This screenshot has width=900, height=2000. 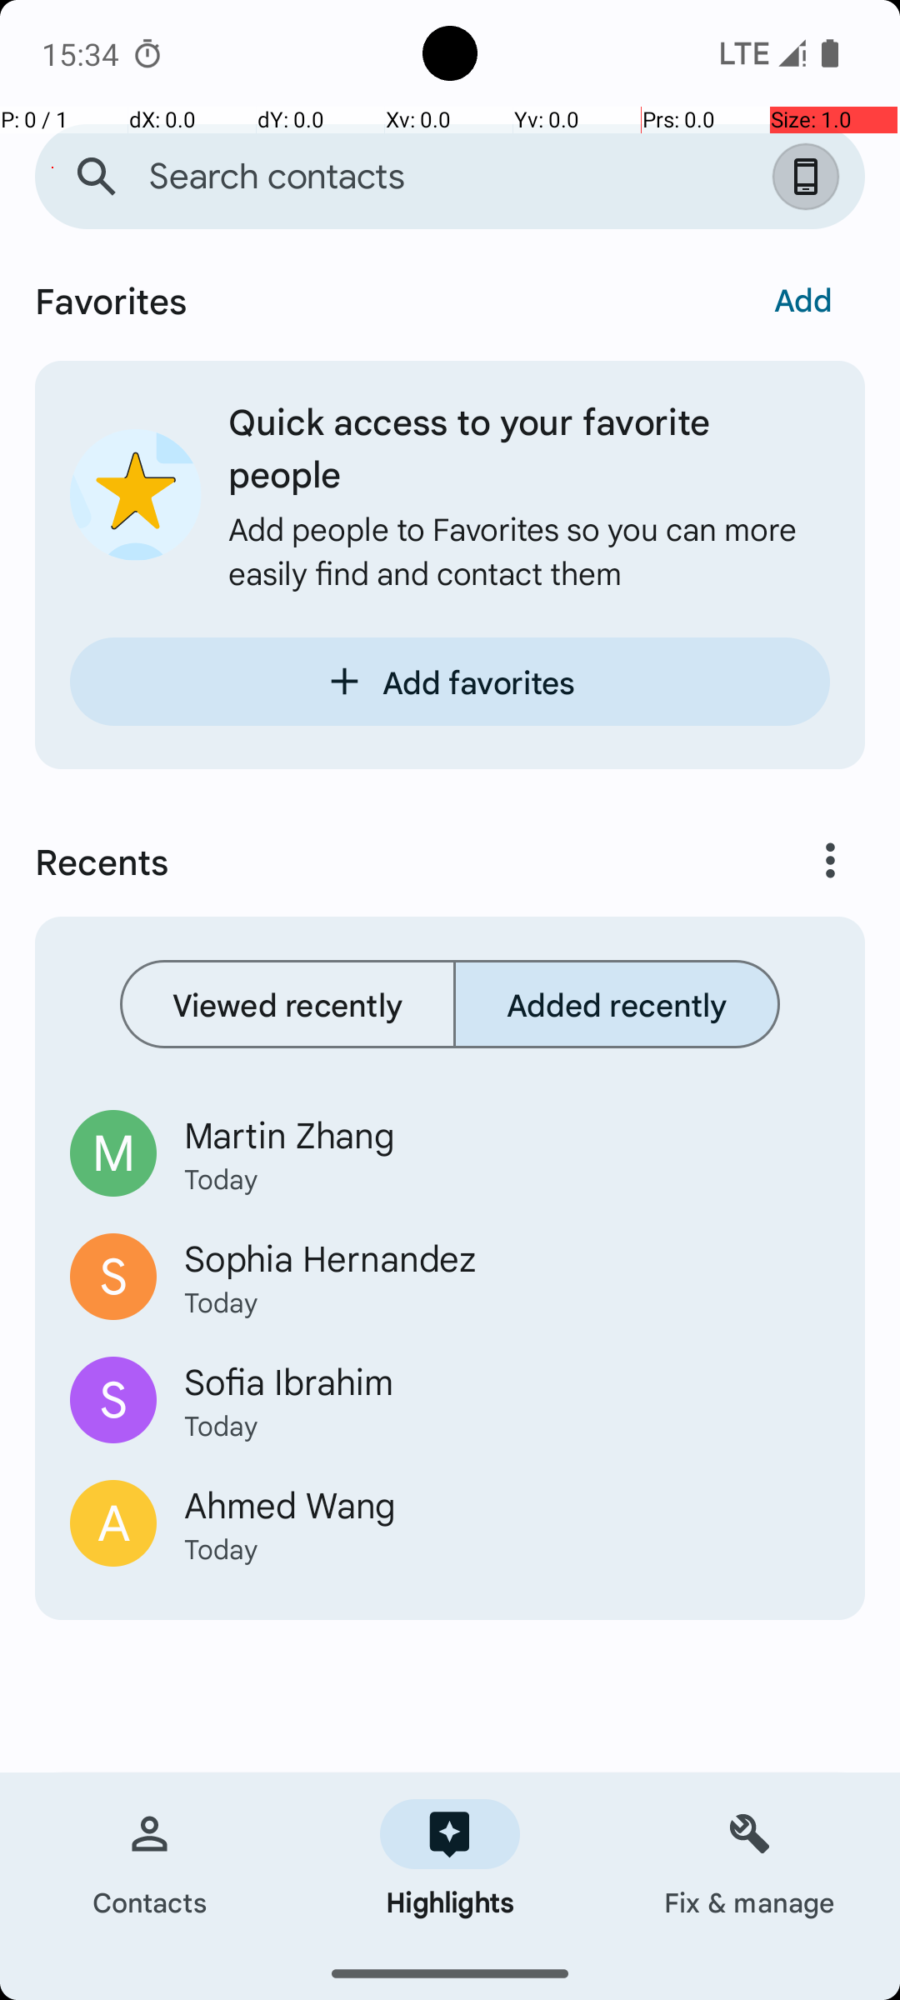 I want to click on Viewed recently, so click(x=288, y=1004).